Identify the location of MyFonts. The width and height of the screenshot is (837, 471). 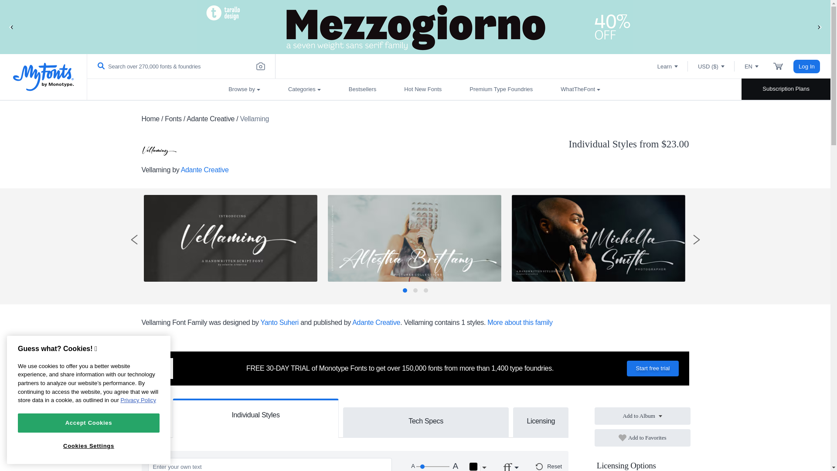
(44, 77).